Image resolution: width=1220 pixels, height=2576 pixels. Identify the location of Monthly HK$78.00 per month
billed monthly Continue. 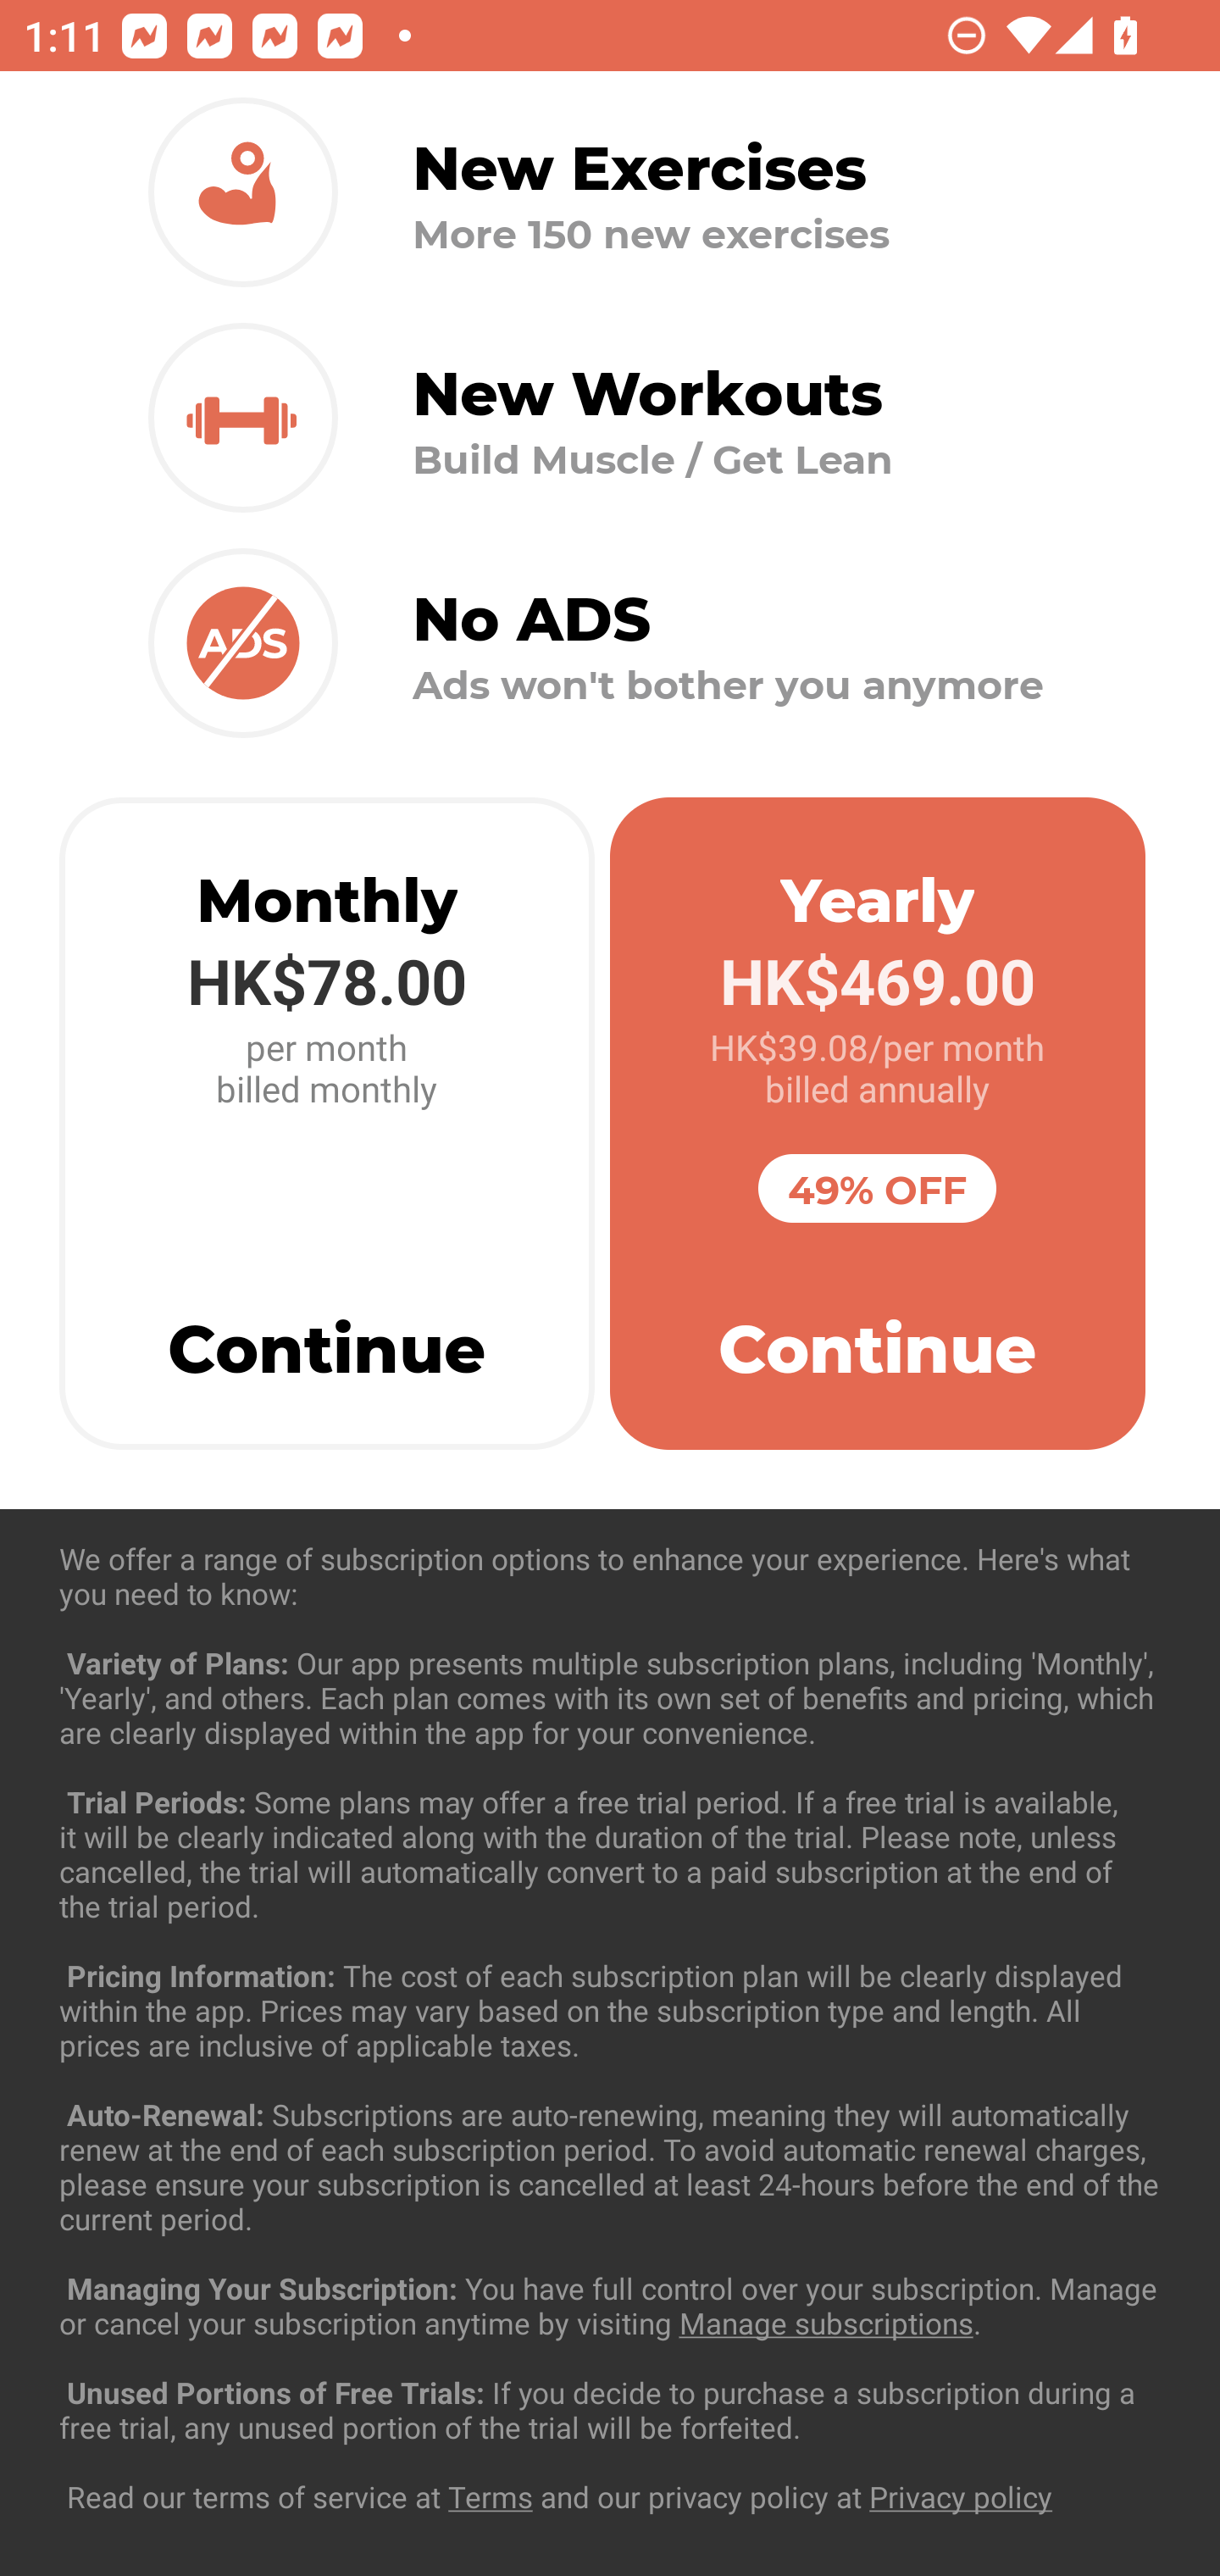
(327, 1124).